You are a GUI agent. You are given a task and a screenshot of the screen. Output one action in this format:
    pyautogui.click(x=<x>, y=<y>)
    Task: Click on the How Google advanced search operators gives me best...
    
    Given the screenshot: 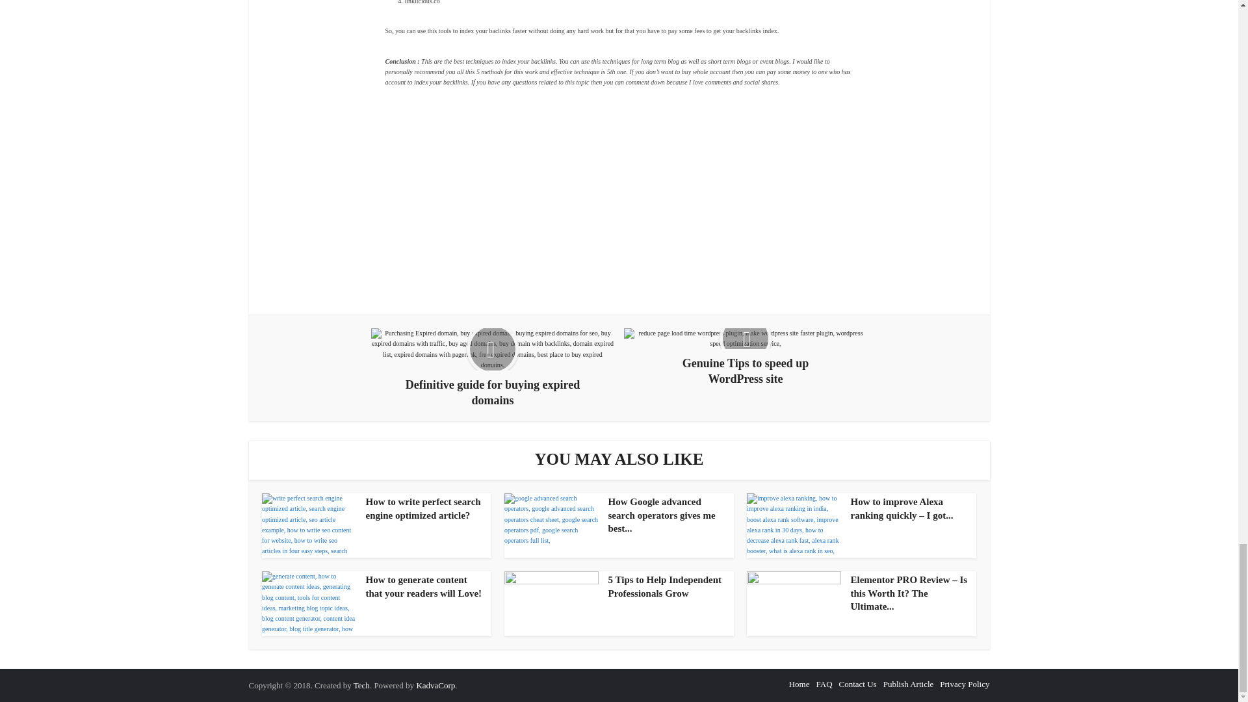 What is the action you would take?
    pyautogui.click(x=662, y=515)
    